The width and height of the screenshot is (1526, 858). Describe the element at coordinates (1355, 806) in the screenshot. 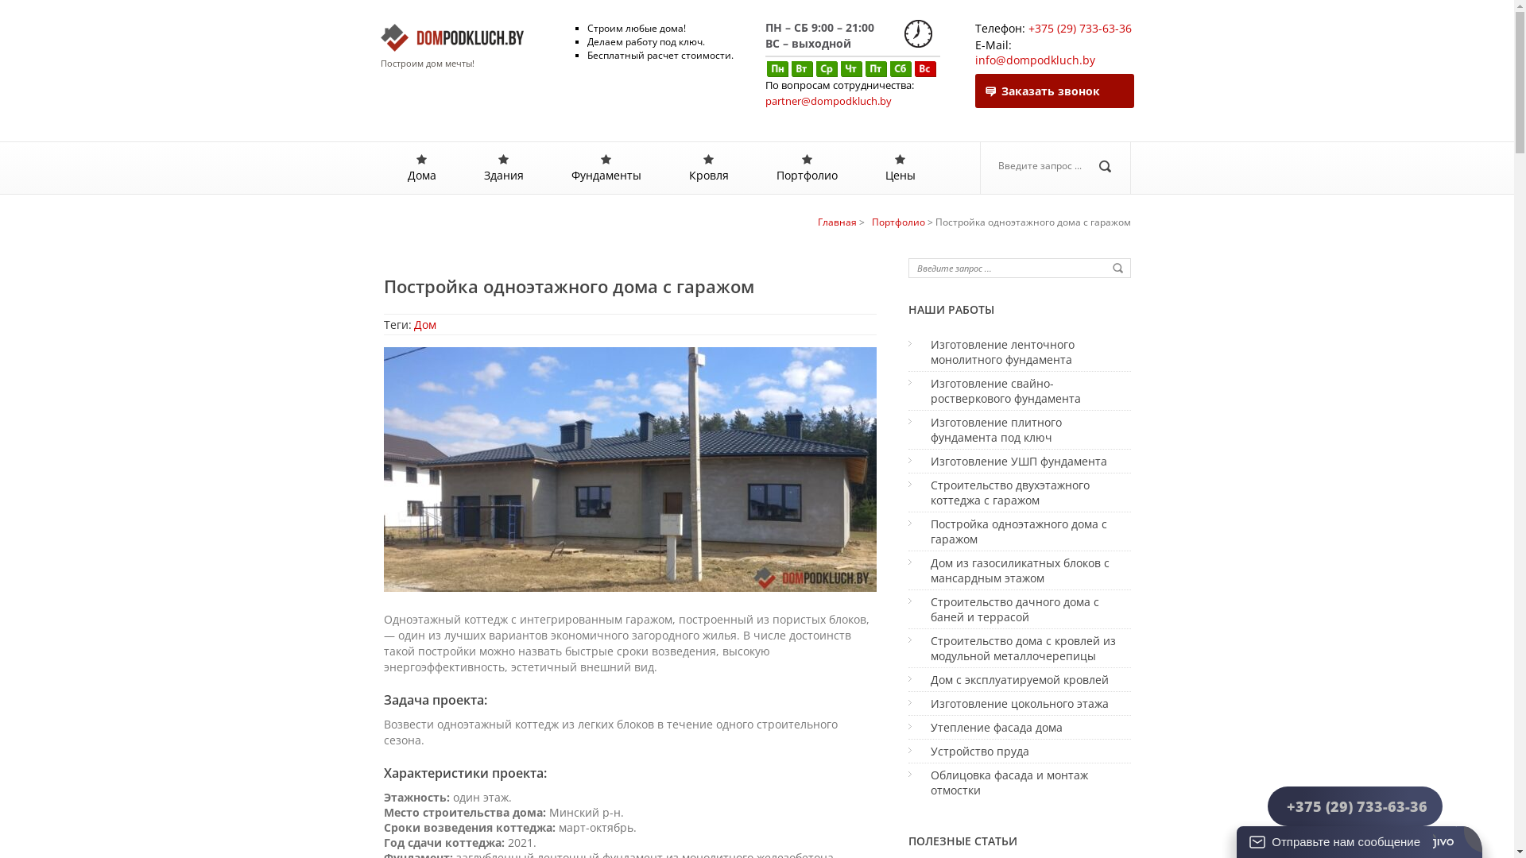

I see `+375 (29) 733-63-36` at that location.